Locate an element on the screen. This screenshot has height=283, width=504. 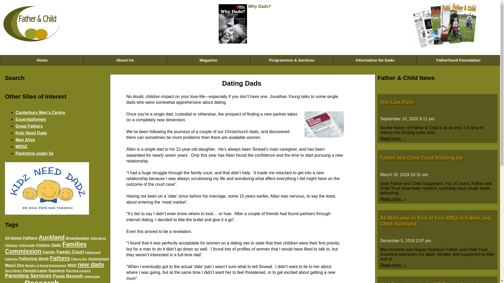
MENZ is located at coordinates (21, 146).